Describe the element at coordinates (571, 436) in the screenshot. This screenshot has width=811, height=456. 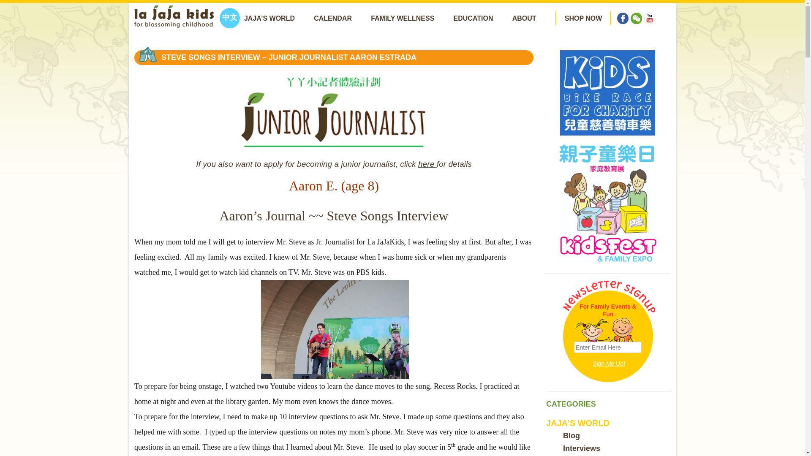
I see `Blog` at that location.